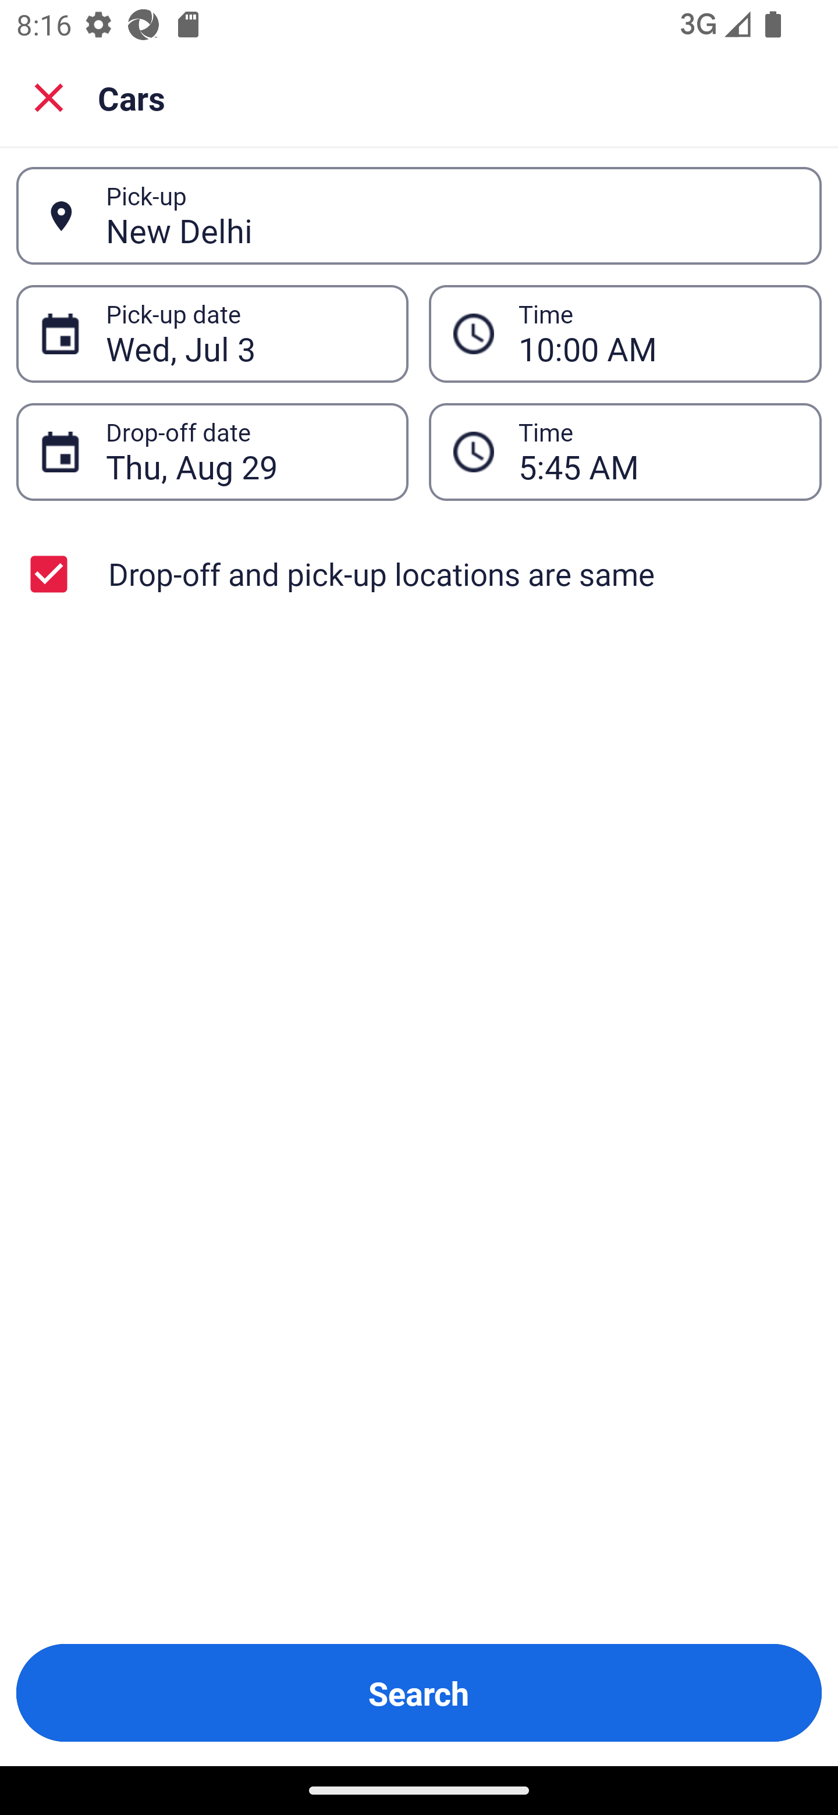  I want to click on 5:45 AM, so click(625, 451).